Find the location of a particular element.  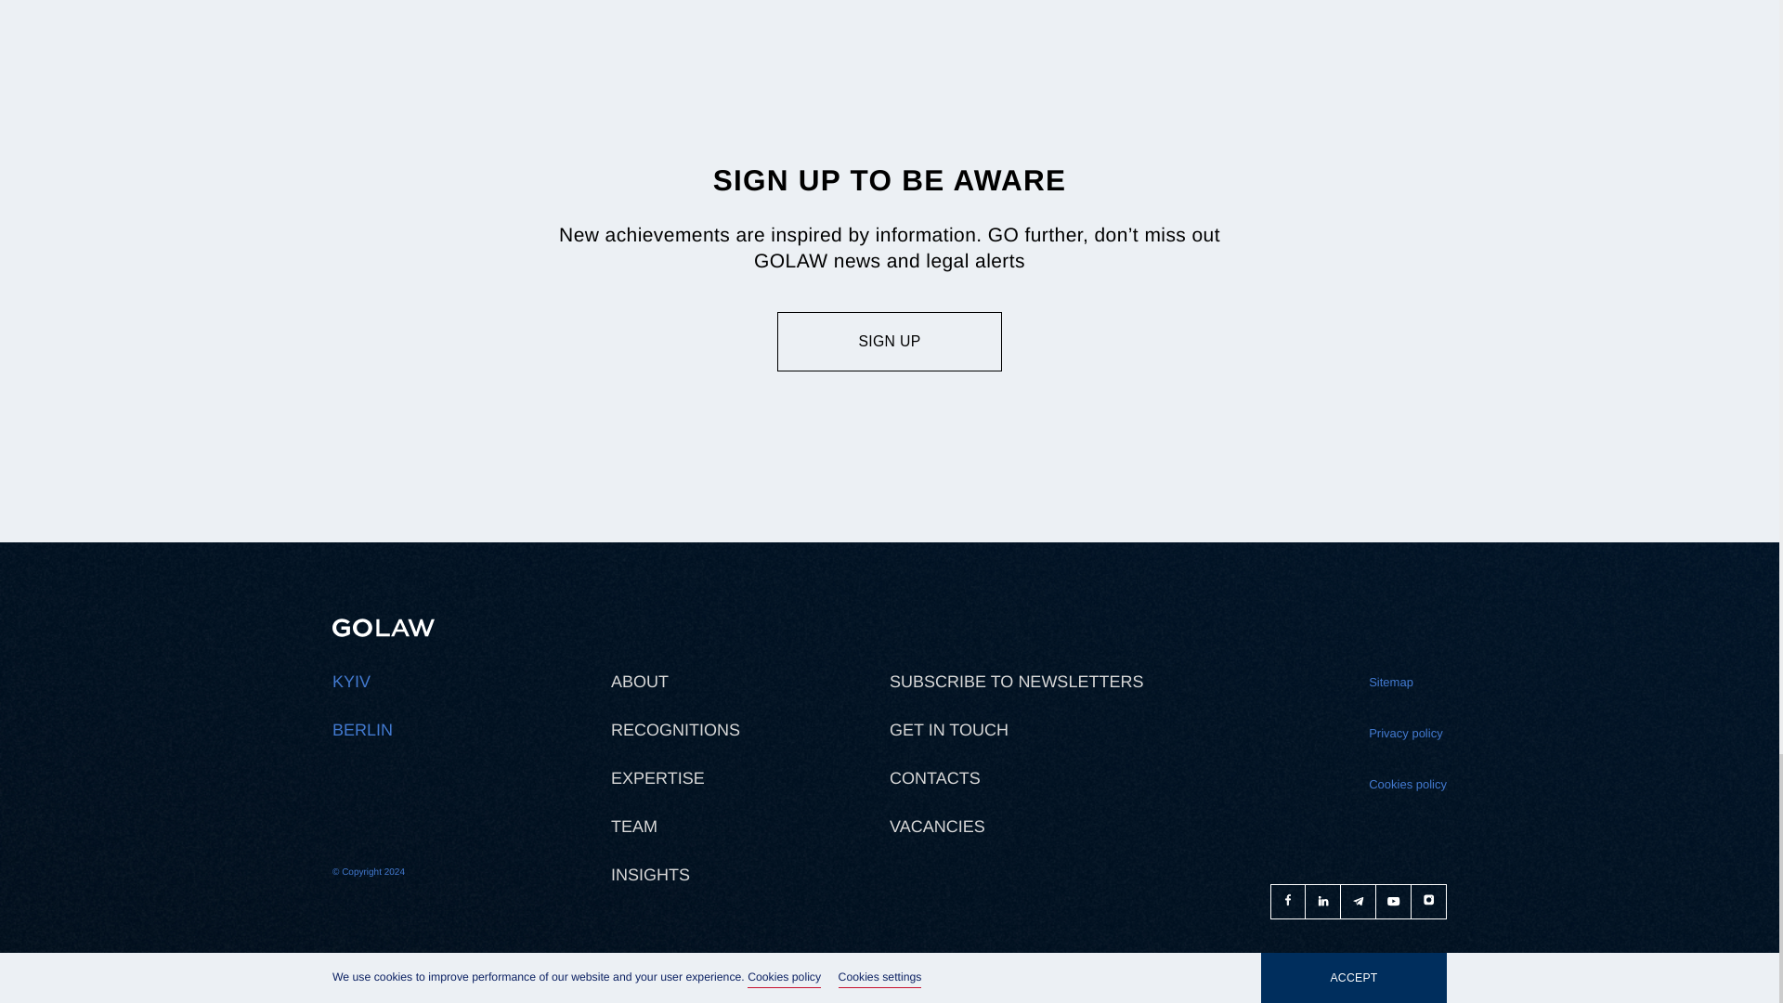

SIGN UP is located at coordinates (890, 341).